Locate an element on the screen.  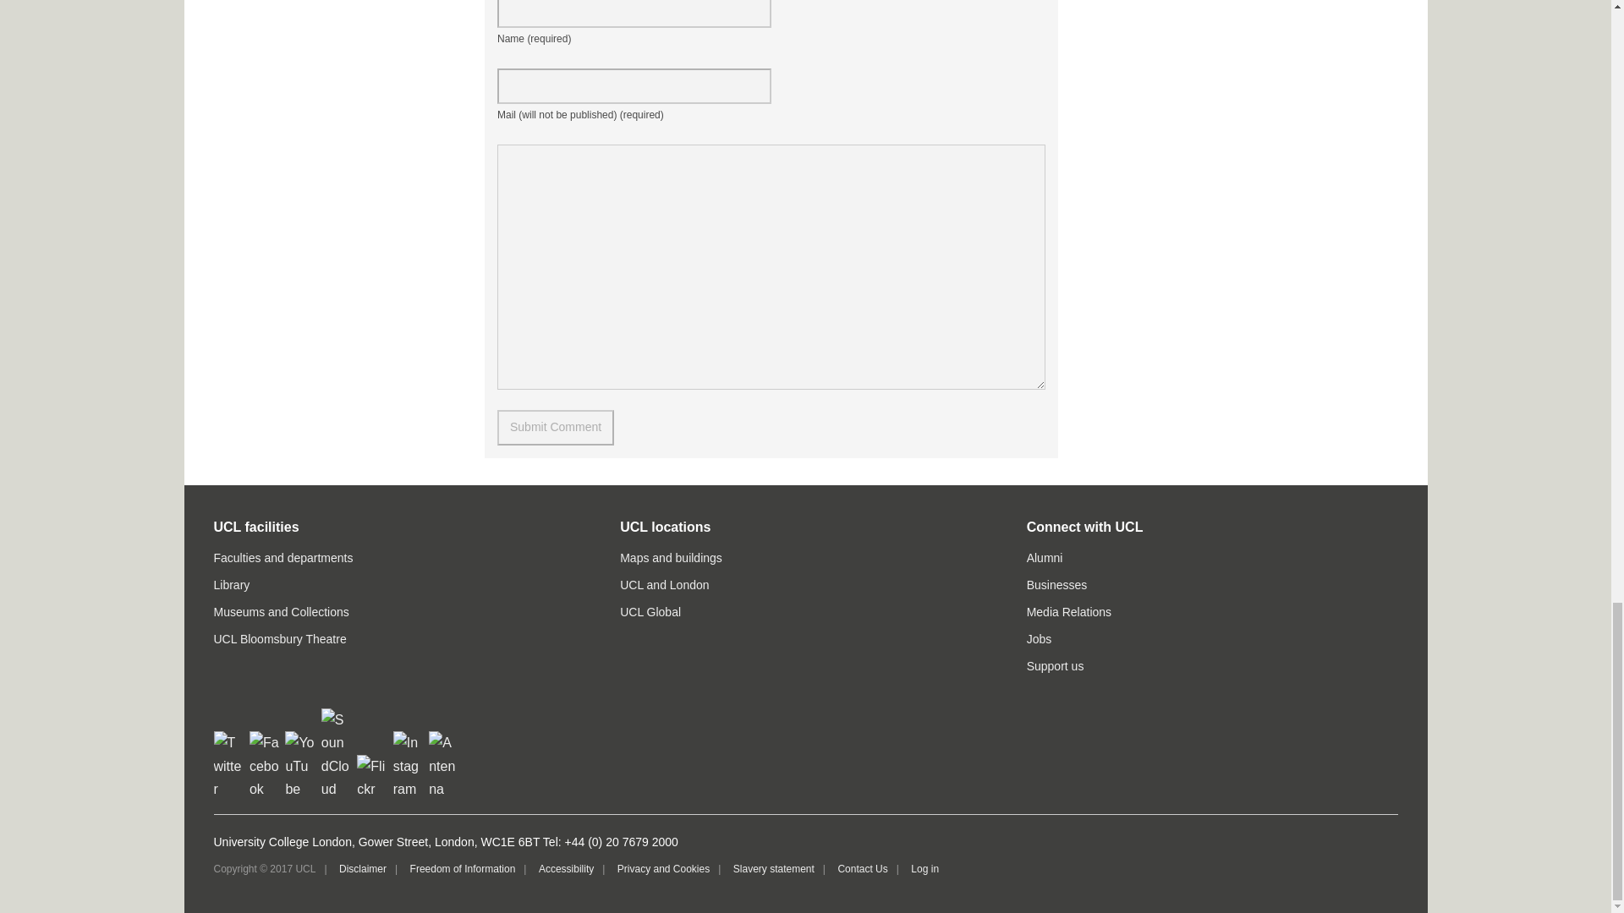
Library is located at coordinates (231, 584).